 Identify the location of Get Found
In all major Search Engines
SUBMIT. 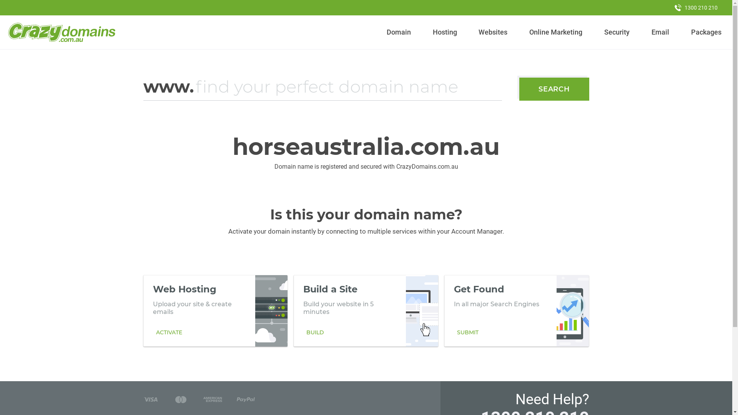
(517, 311).